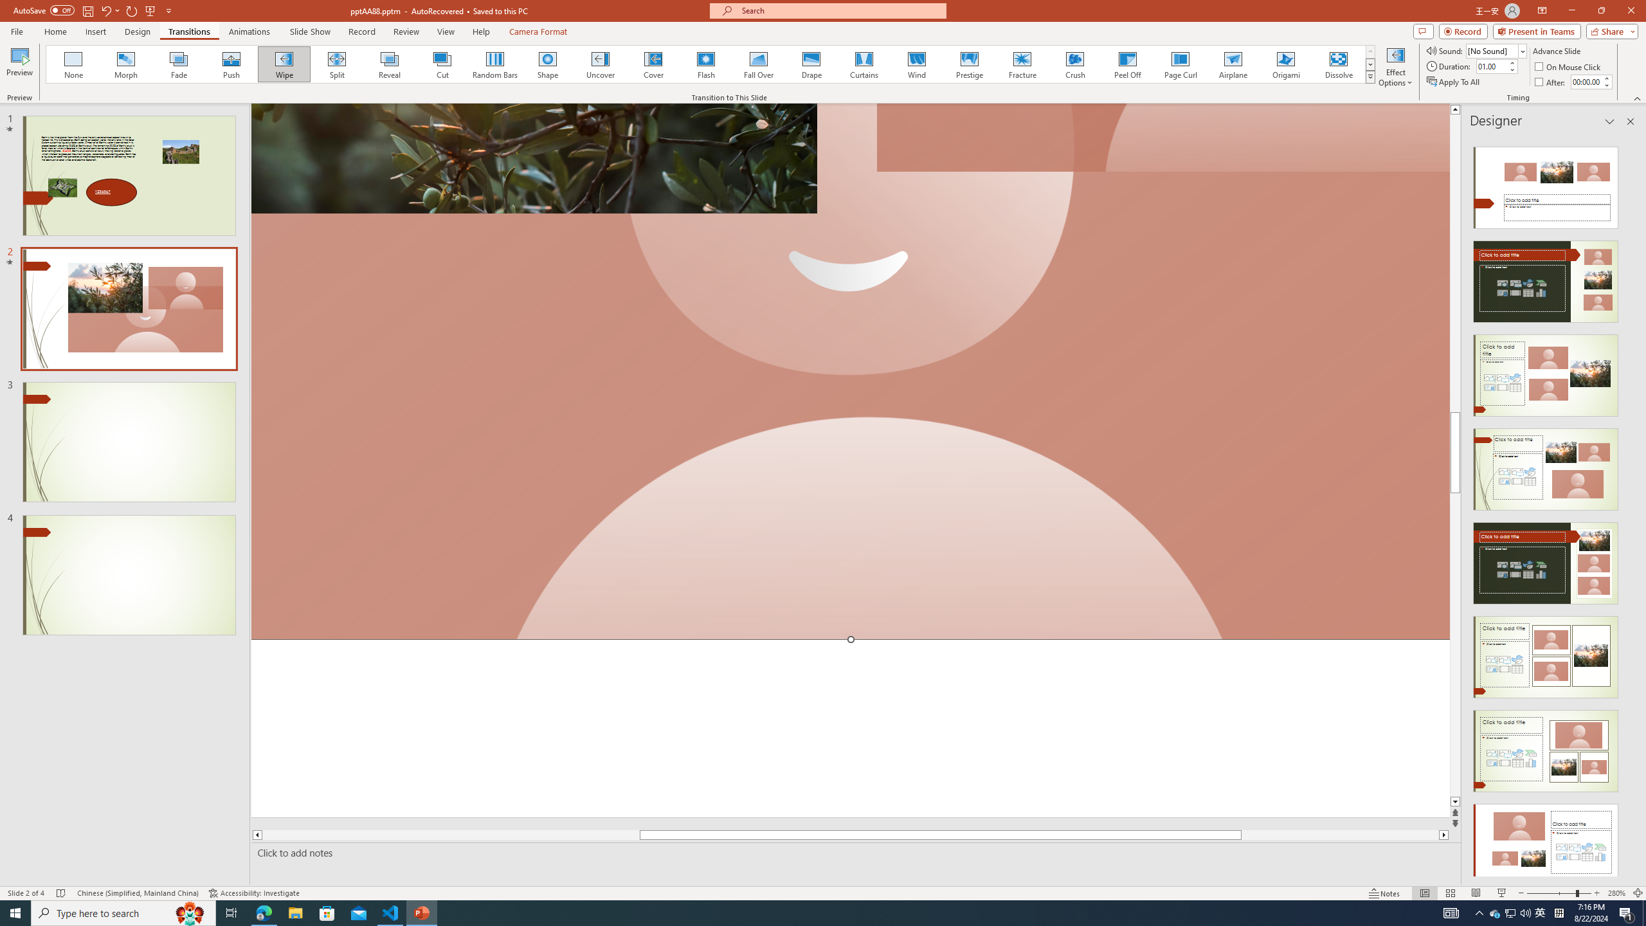  Describe the element at coordinates (337, 64) in the screenshot. I see `Split` at that location.